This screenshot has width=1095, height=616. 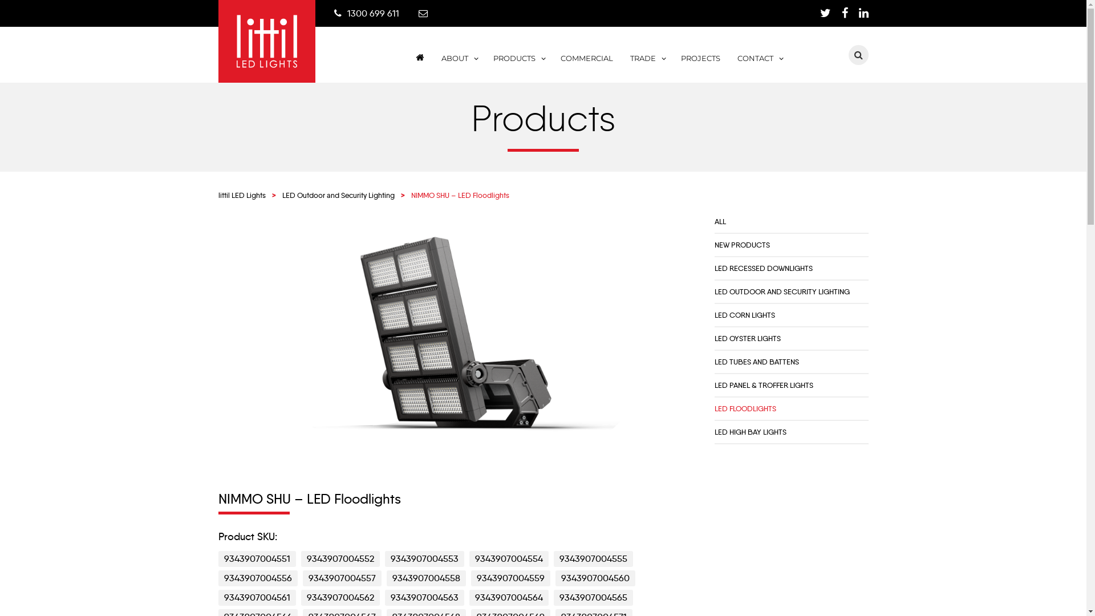 I want to click on LED PANEL & TROFFER LIGHTS, so click(x=763, y=385).